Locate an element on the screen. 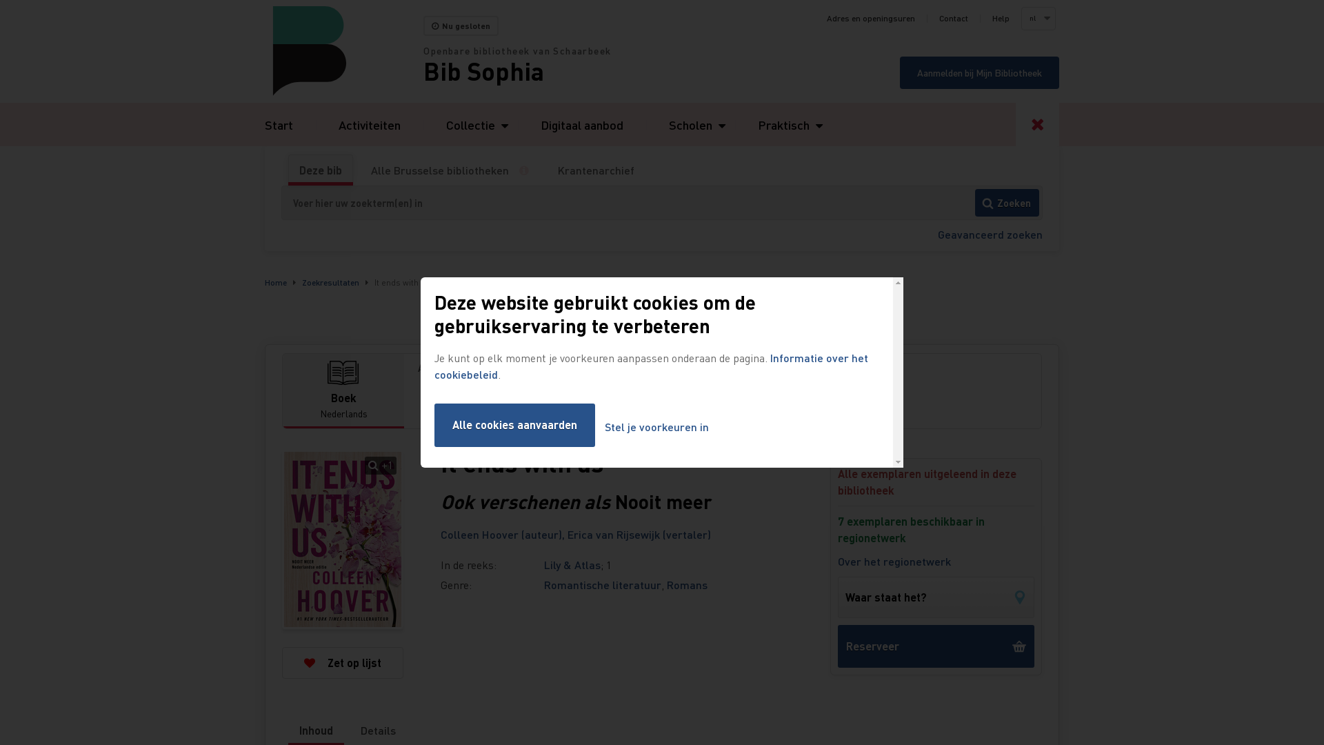 Image resolution: width=1324 pixels, height=745 pixels. Reserveer is located at coordinates (936, 646).